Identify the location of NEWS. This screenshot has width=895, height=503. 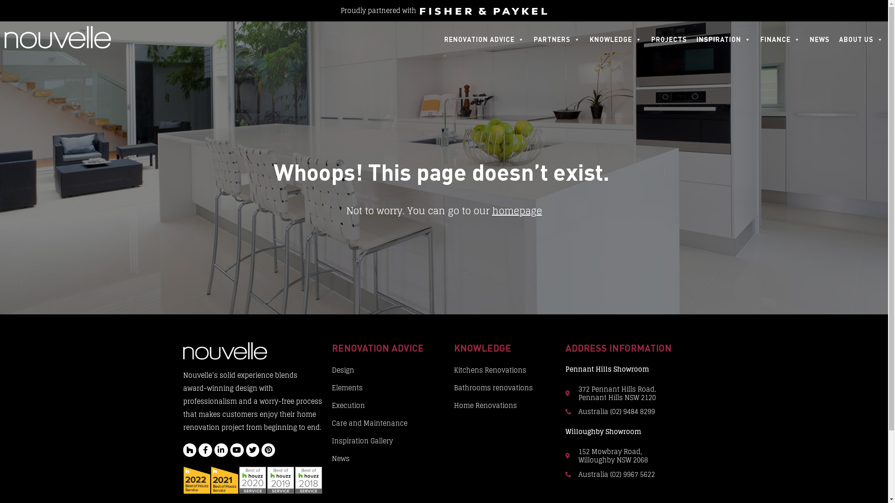
(819, 40).